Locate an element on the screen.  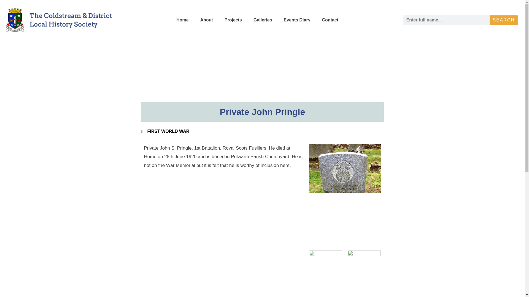
Galleries is located at coordinates (263, 20).